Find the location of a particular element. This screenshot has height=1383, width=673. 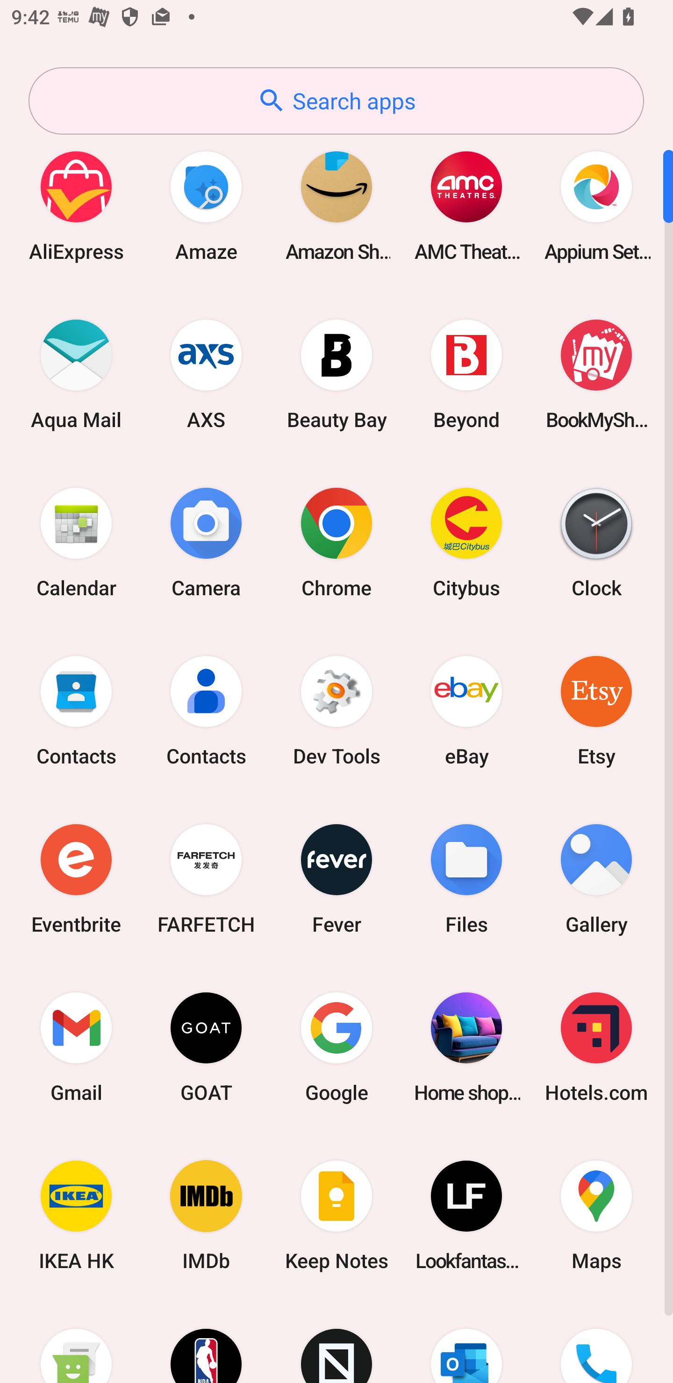

Maps is located at coordinates (596, 1216).